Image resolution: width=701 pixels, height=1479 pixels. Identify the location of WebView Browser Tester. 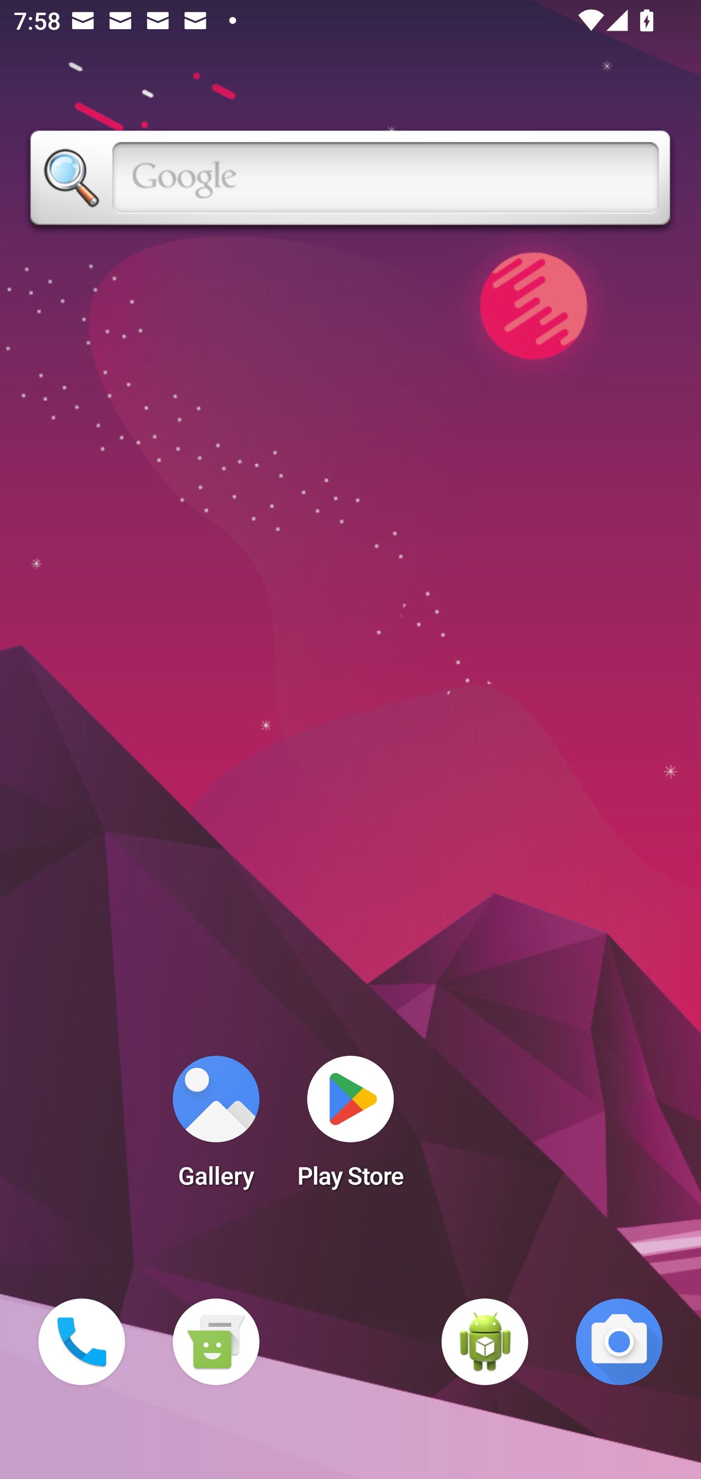
(485, 1342).